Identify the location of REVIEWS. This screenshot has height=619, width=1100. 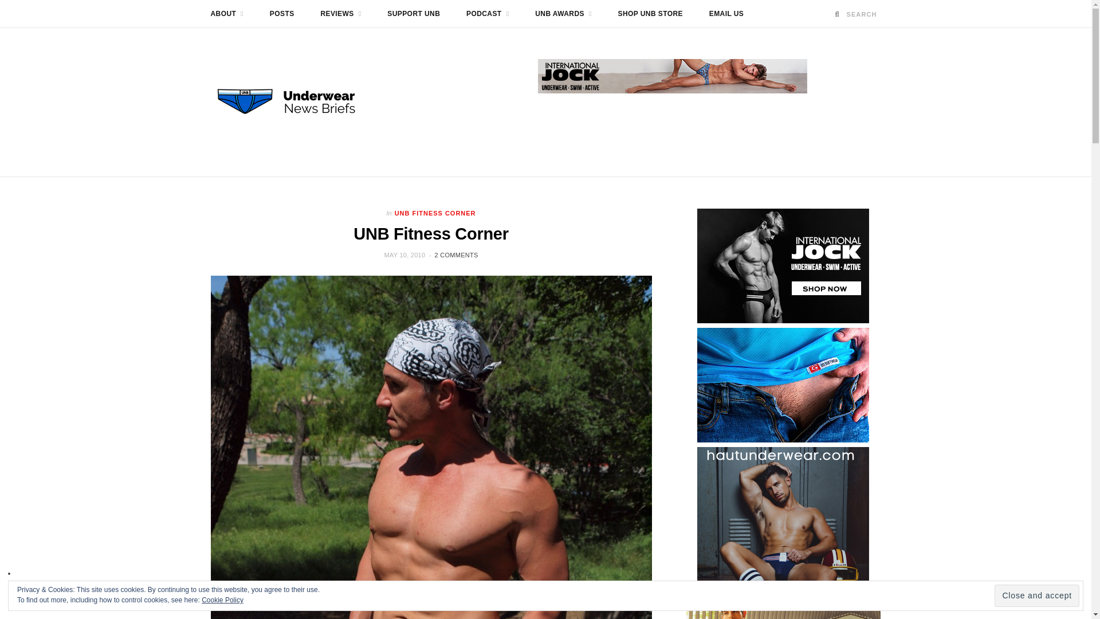
(340, 14).